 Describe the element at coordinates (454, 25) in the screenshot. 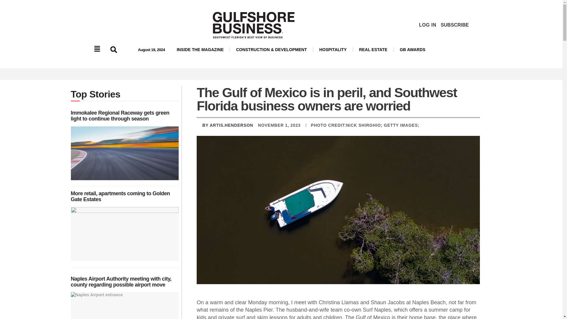

I see `SUBSCRIBE` at that location.